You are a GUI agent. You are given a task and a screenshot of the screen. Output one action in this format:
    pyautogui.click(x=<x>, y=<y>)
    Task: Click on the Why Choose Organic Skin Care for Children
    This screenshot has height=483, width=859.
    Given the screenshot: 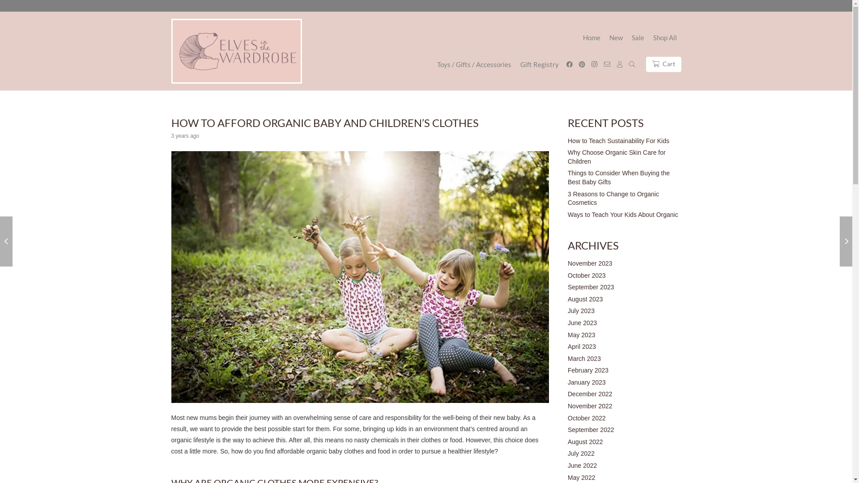 What is the action you would take?
    pyautogui.click(x=617, y=157)
    